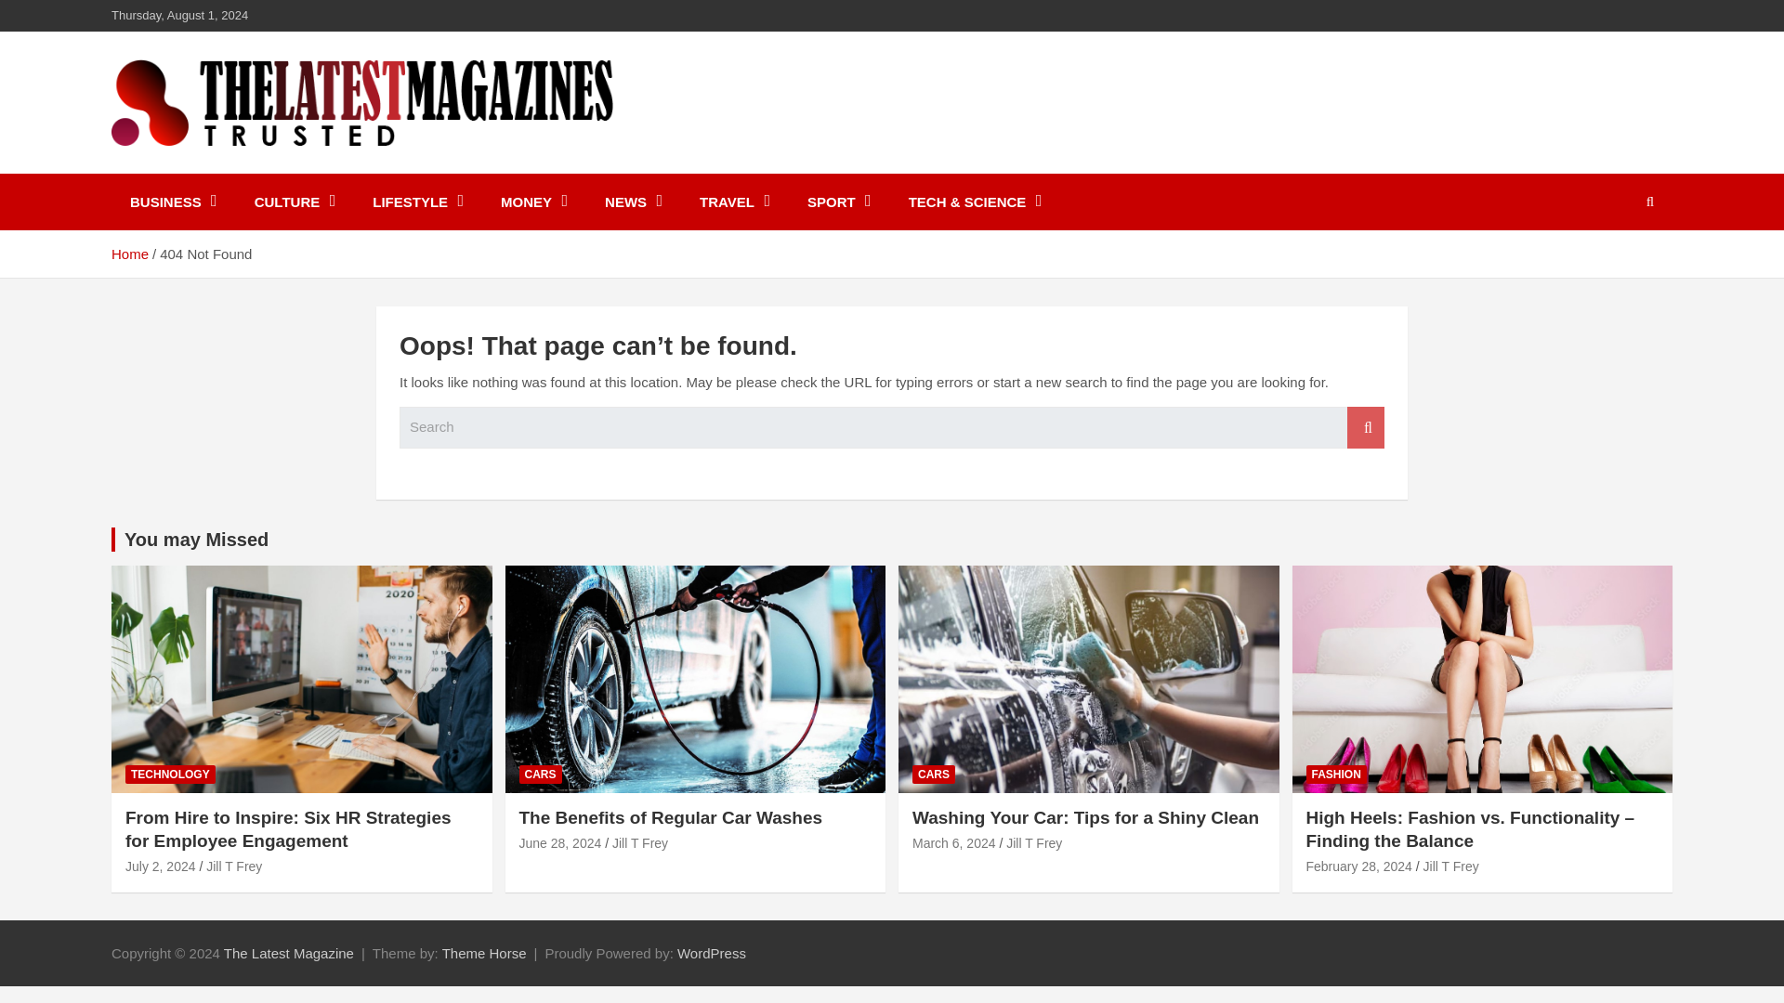  What do you see at coordinates (712, 953) in the screenshot?
I see `WordPress` at bounding box center [712, 953].